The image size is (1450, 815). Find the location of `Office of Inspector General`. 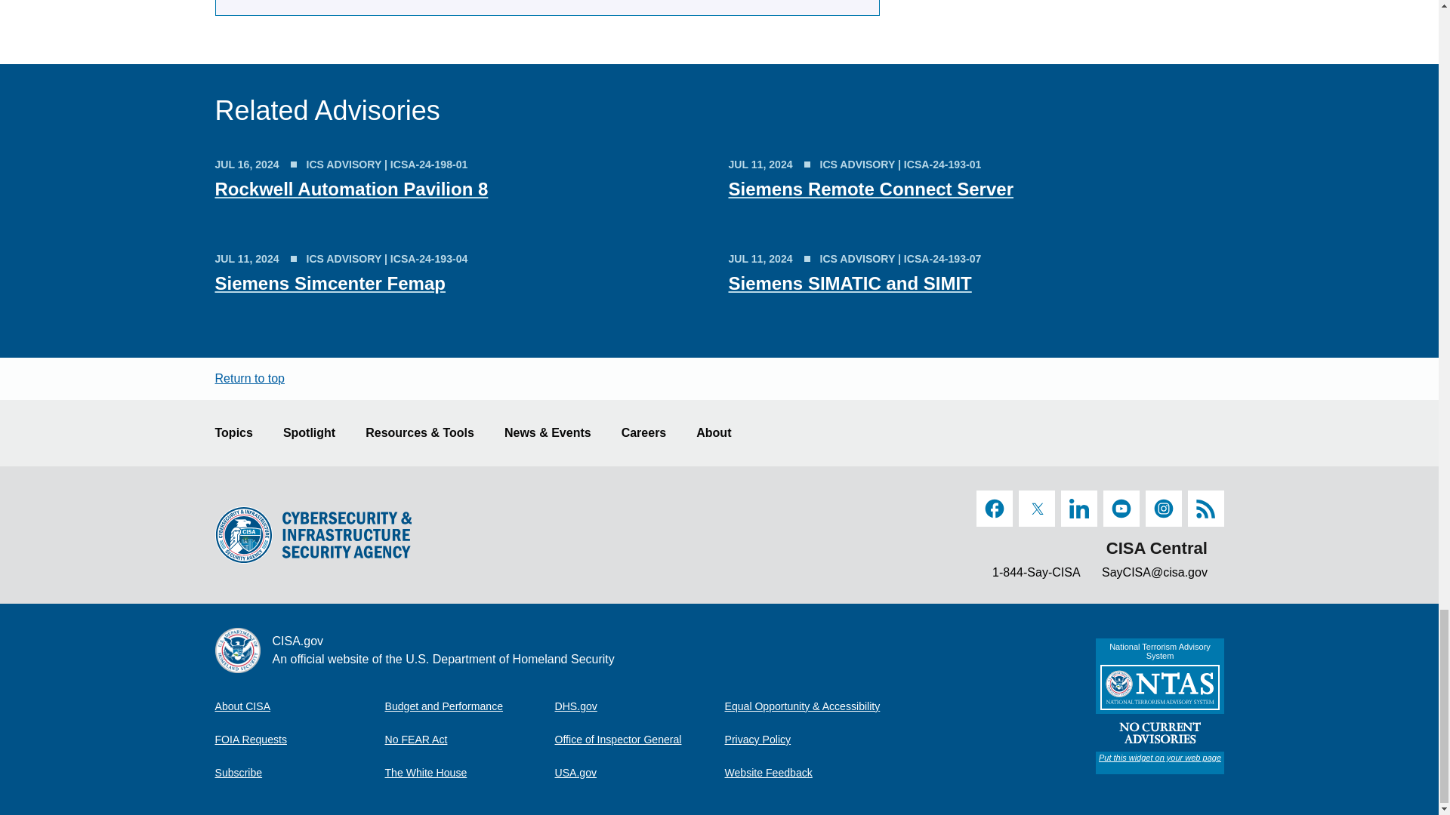

Office of Inspector General is located at coordinates (639, 740).